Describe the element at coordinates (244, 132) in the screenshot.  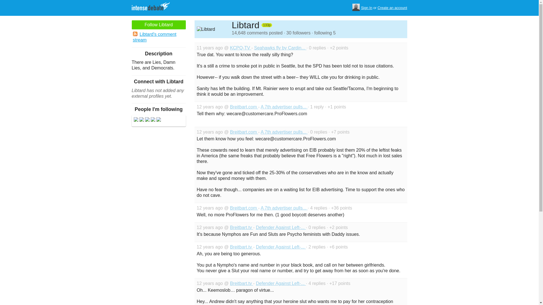
I see `Breitbart.com` at that location.